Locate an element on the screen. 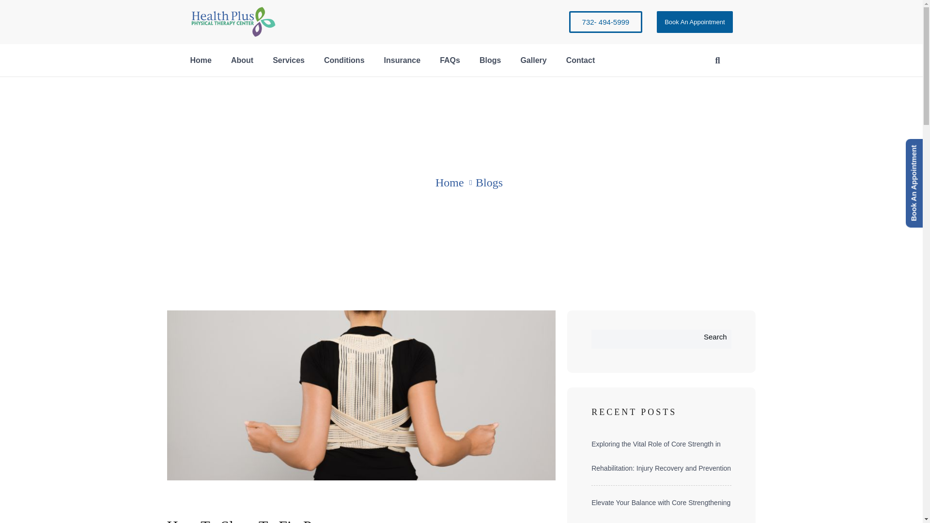 Image resolution: width=930 pixels, height=523 pixels. FAQs is located at coordinates (449, 60).